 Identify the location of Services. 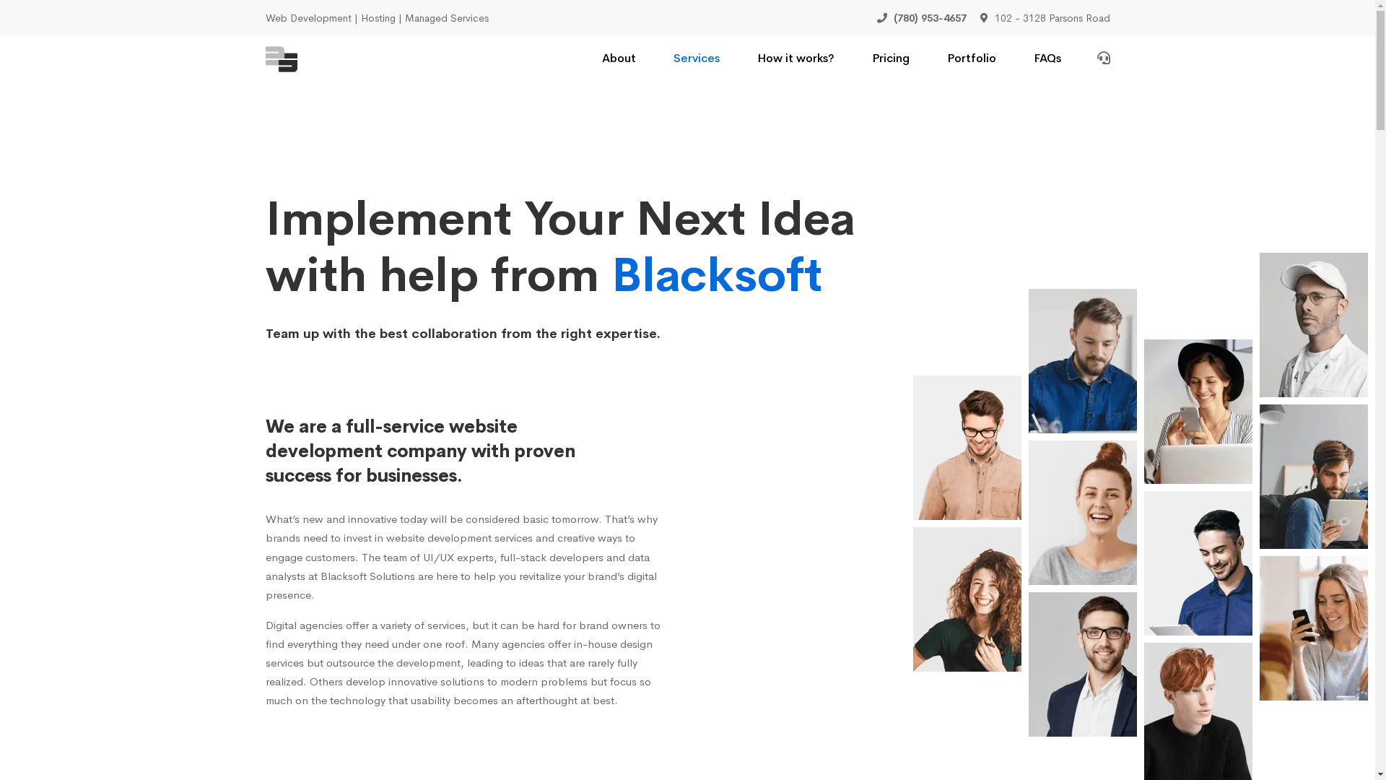
(696, 59).